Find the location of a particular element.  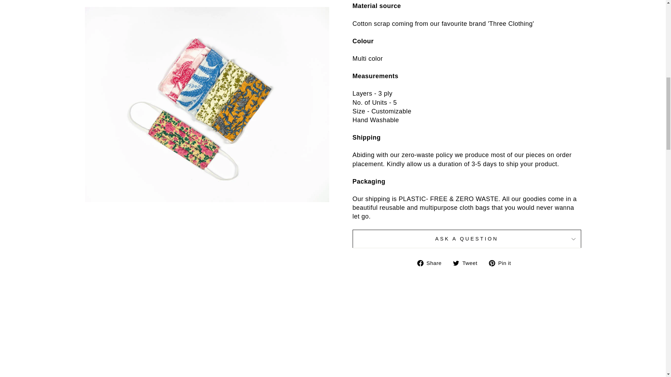

Pin on Pinterest is located at coordinates (503, 263).